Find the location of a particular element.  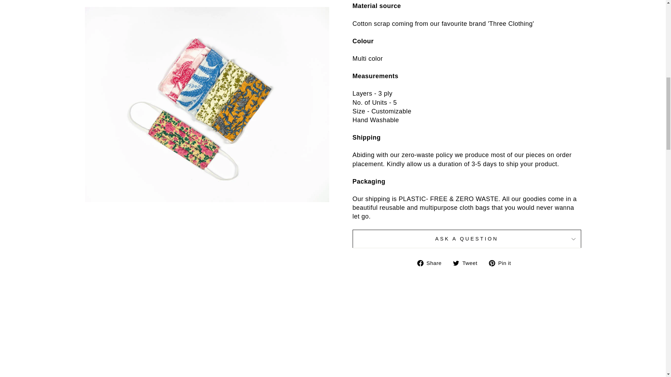

Pin on Pinterest is located at coordinates (503, 263).